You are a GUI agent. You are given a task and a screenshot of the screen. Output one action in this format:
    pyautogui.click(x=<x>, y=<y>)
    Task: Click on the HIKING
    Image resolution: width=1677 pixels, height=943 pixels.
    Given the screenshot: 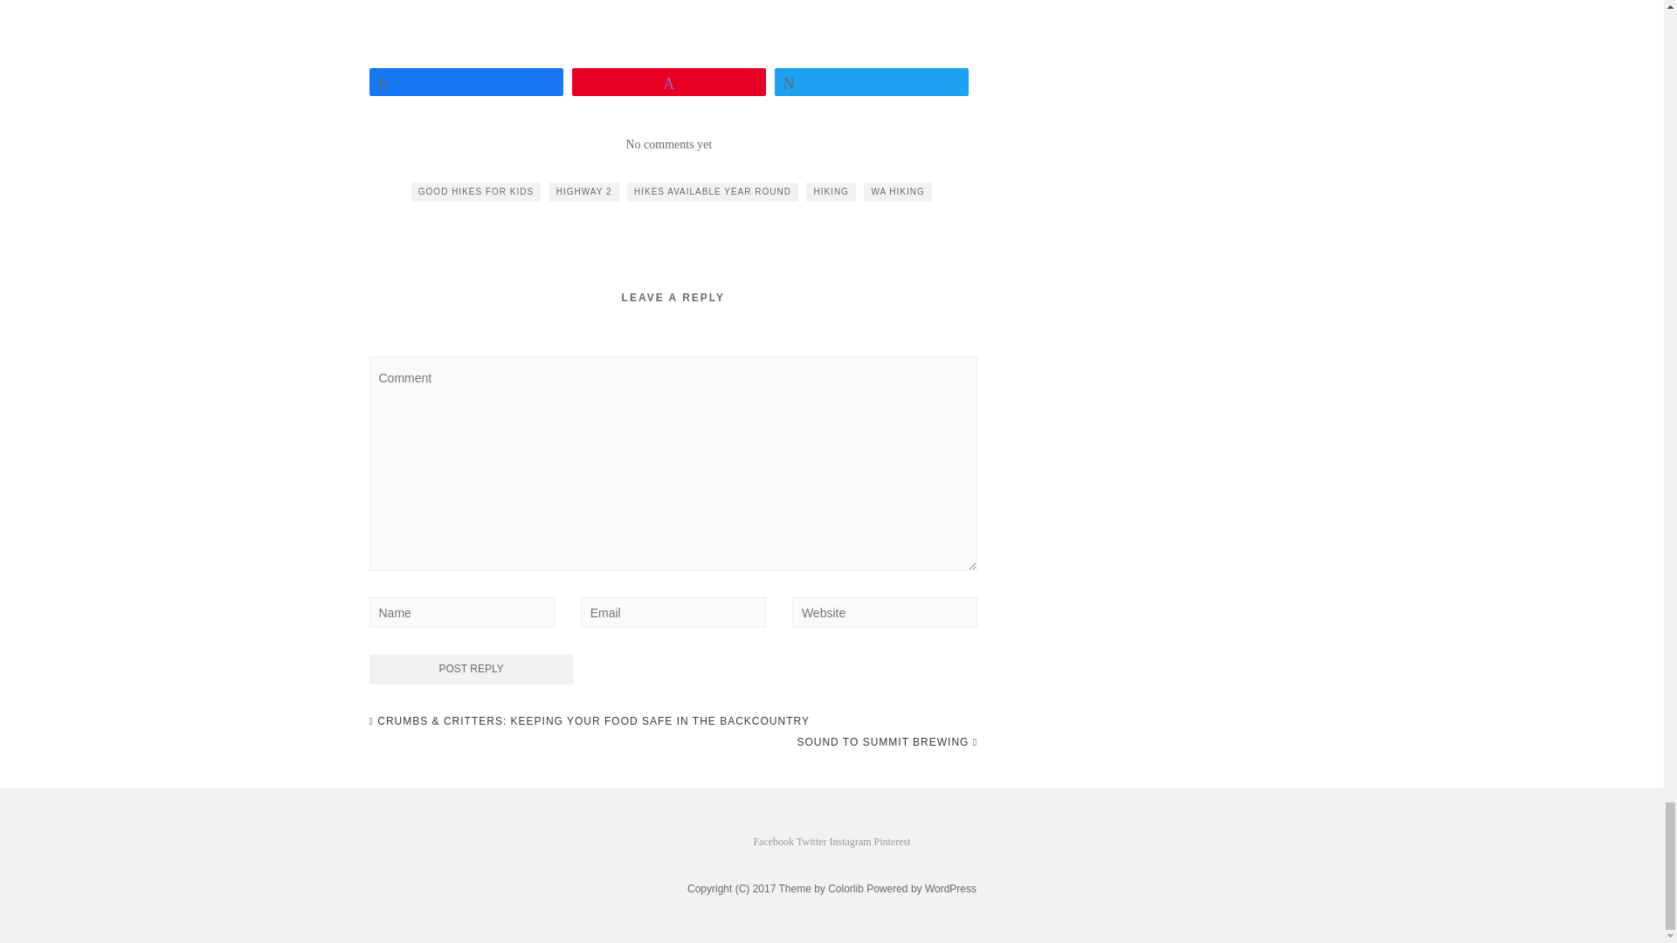 What is the action you would take?
    pyautogui.click(x=831, y=192)
    